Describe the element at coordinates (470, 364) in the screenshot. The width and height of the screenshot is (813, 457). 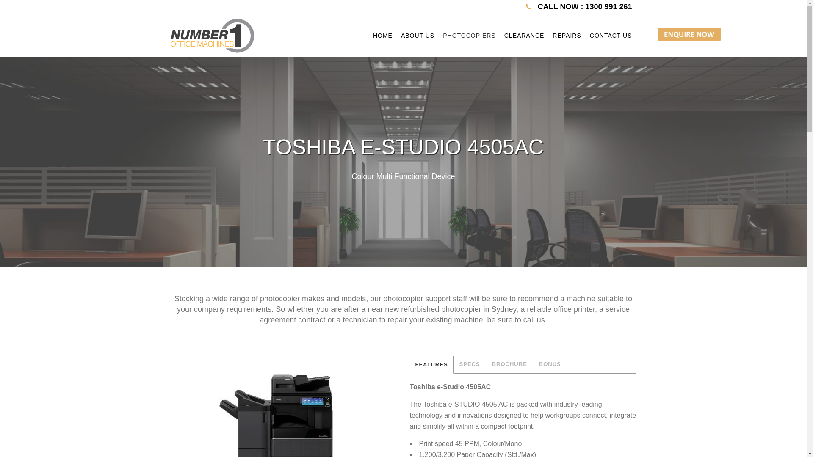
I see `SPECS` at that location.